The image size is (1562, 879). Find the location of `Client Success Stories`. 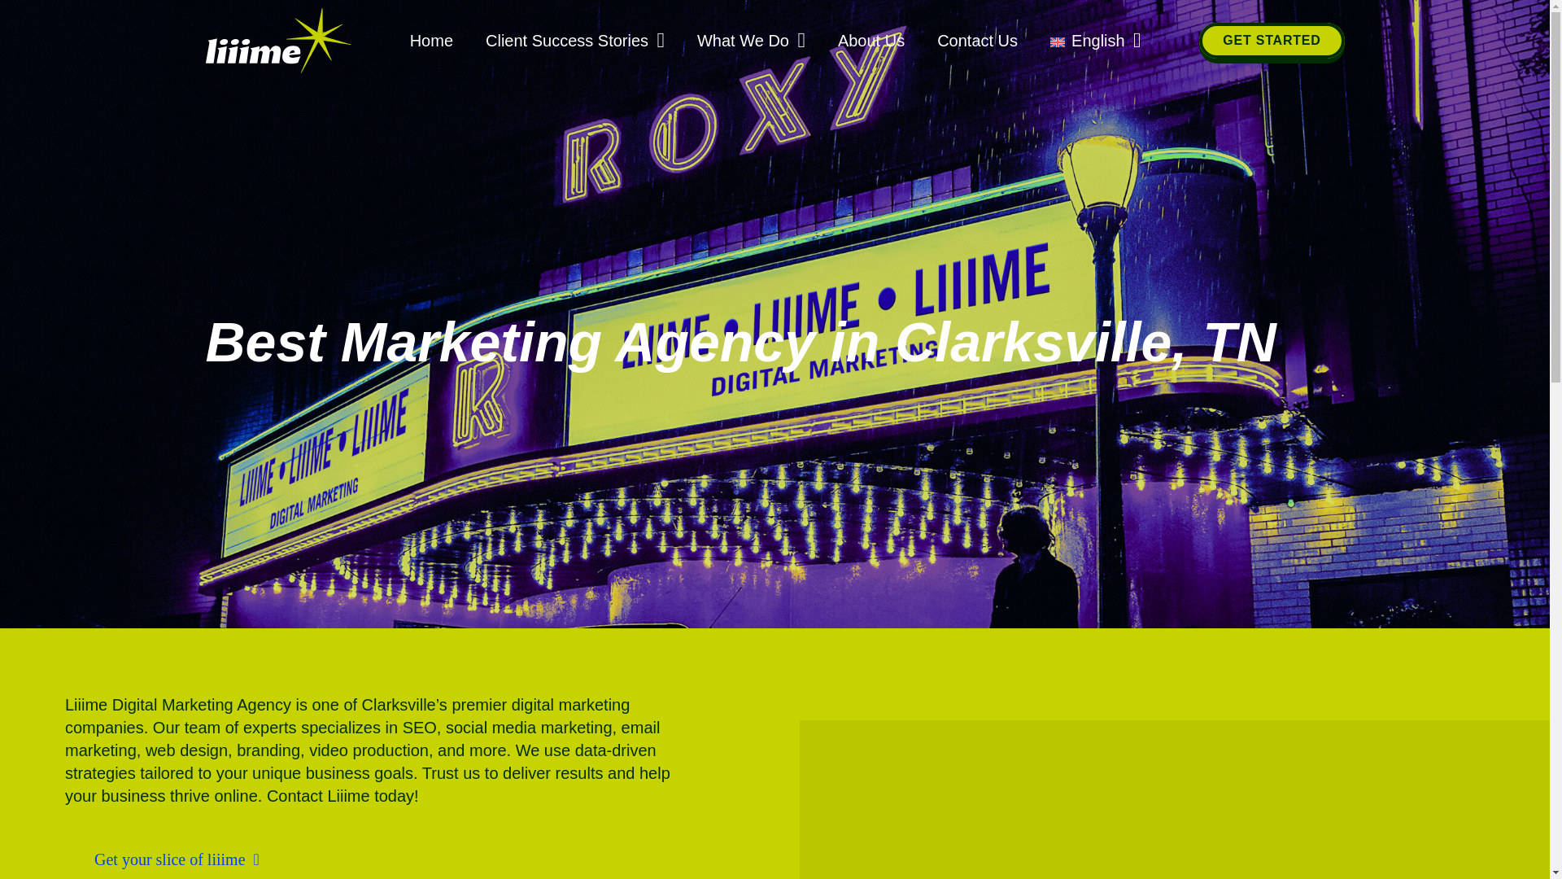

Client Success Stories is located at coordinates (575, 41).